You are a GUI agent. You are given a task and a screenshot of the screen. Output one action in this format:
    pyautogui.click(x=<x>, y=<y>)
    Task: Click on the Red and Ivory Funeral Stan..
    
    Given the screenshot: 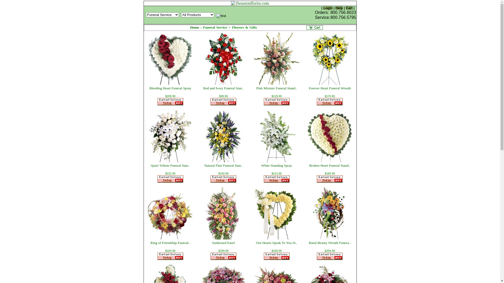 What is the action you would take?
    pyautogui.click(x=223, y=88)
    